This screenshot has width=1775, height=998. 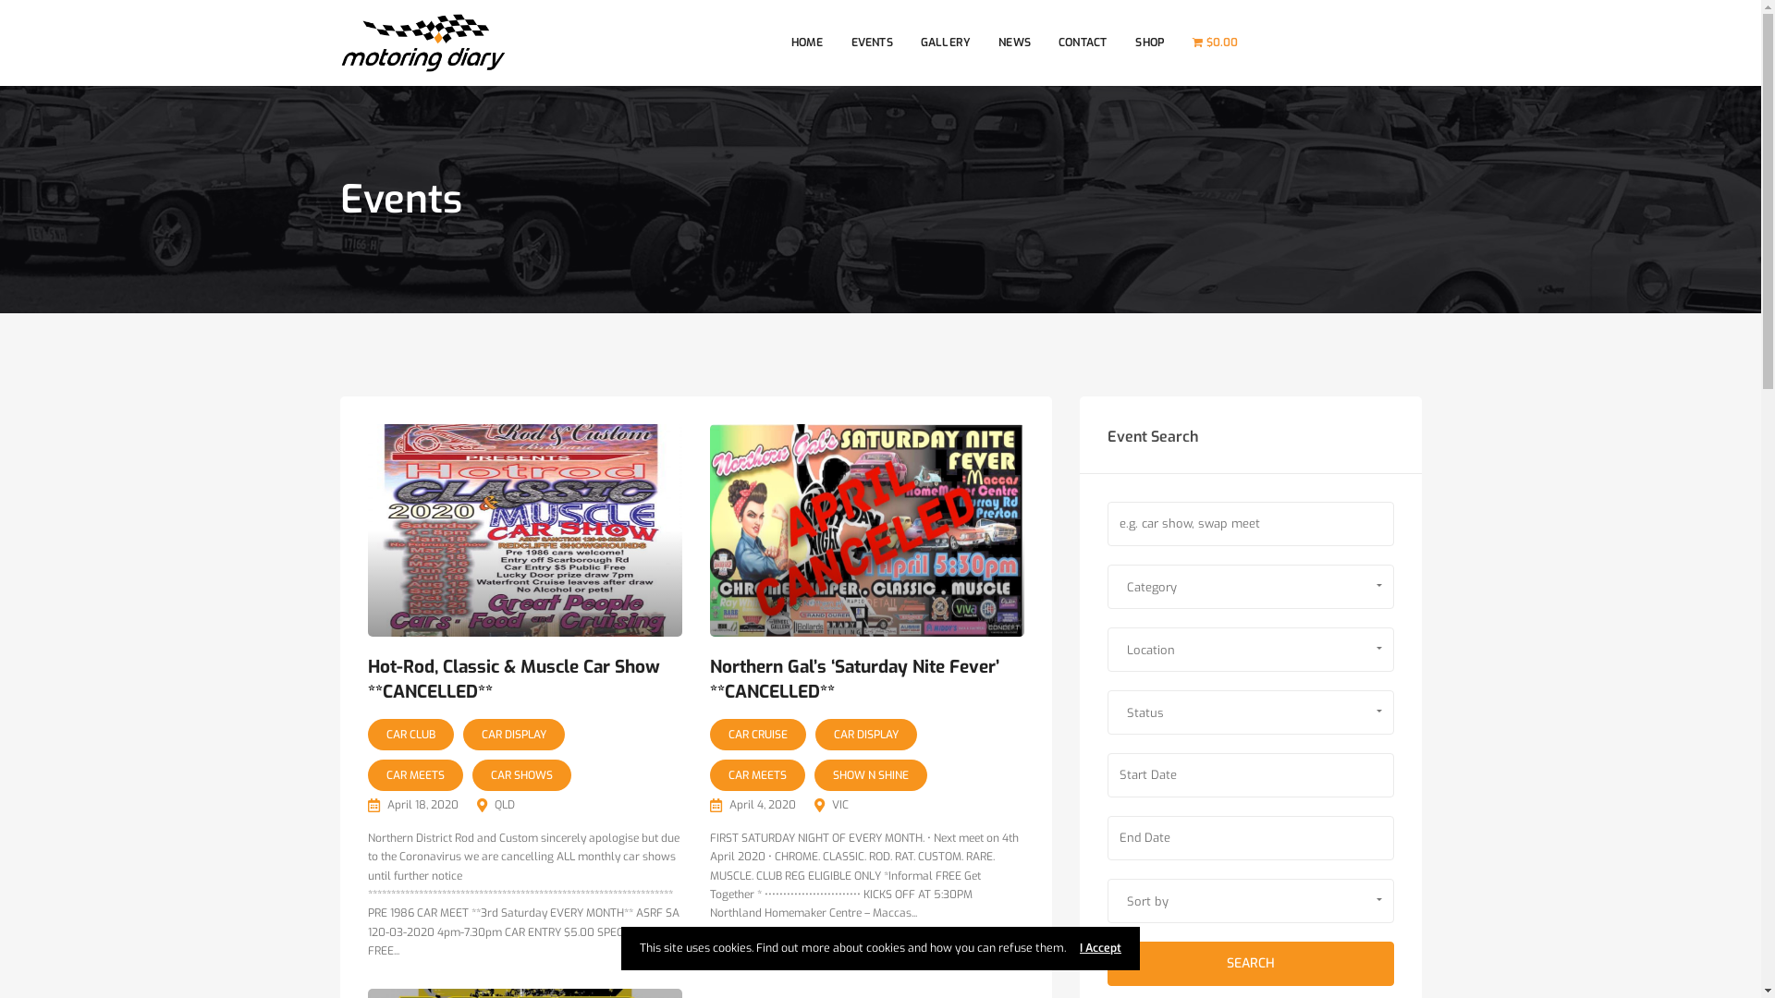 What do you see at coordinates (873, 43) in the screenshot?
I see `EVENTS` at bounding box center [873, 43].